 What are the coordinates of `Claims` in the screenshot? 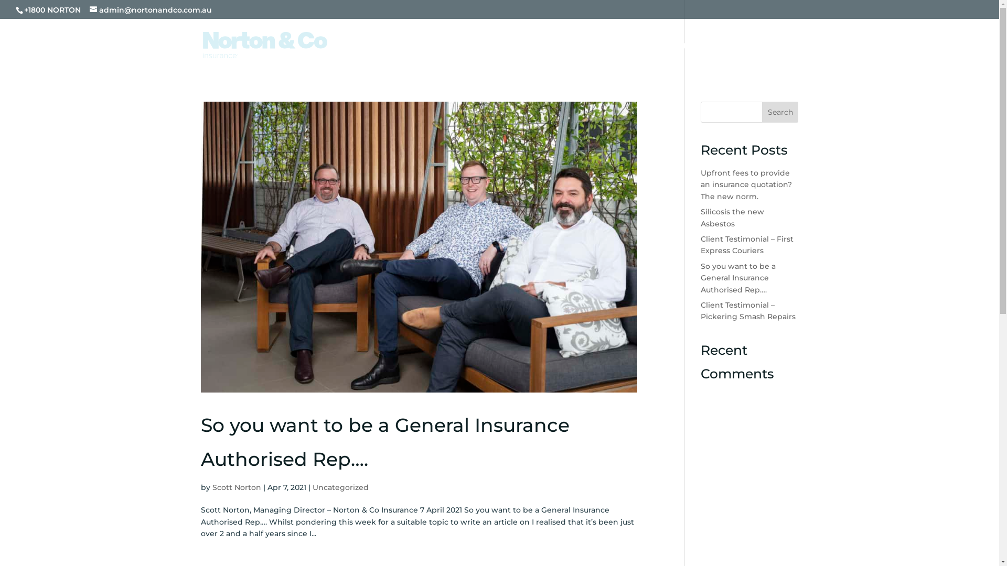 It's located at (636, 57).